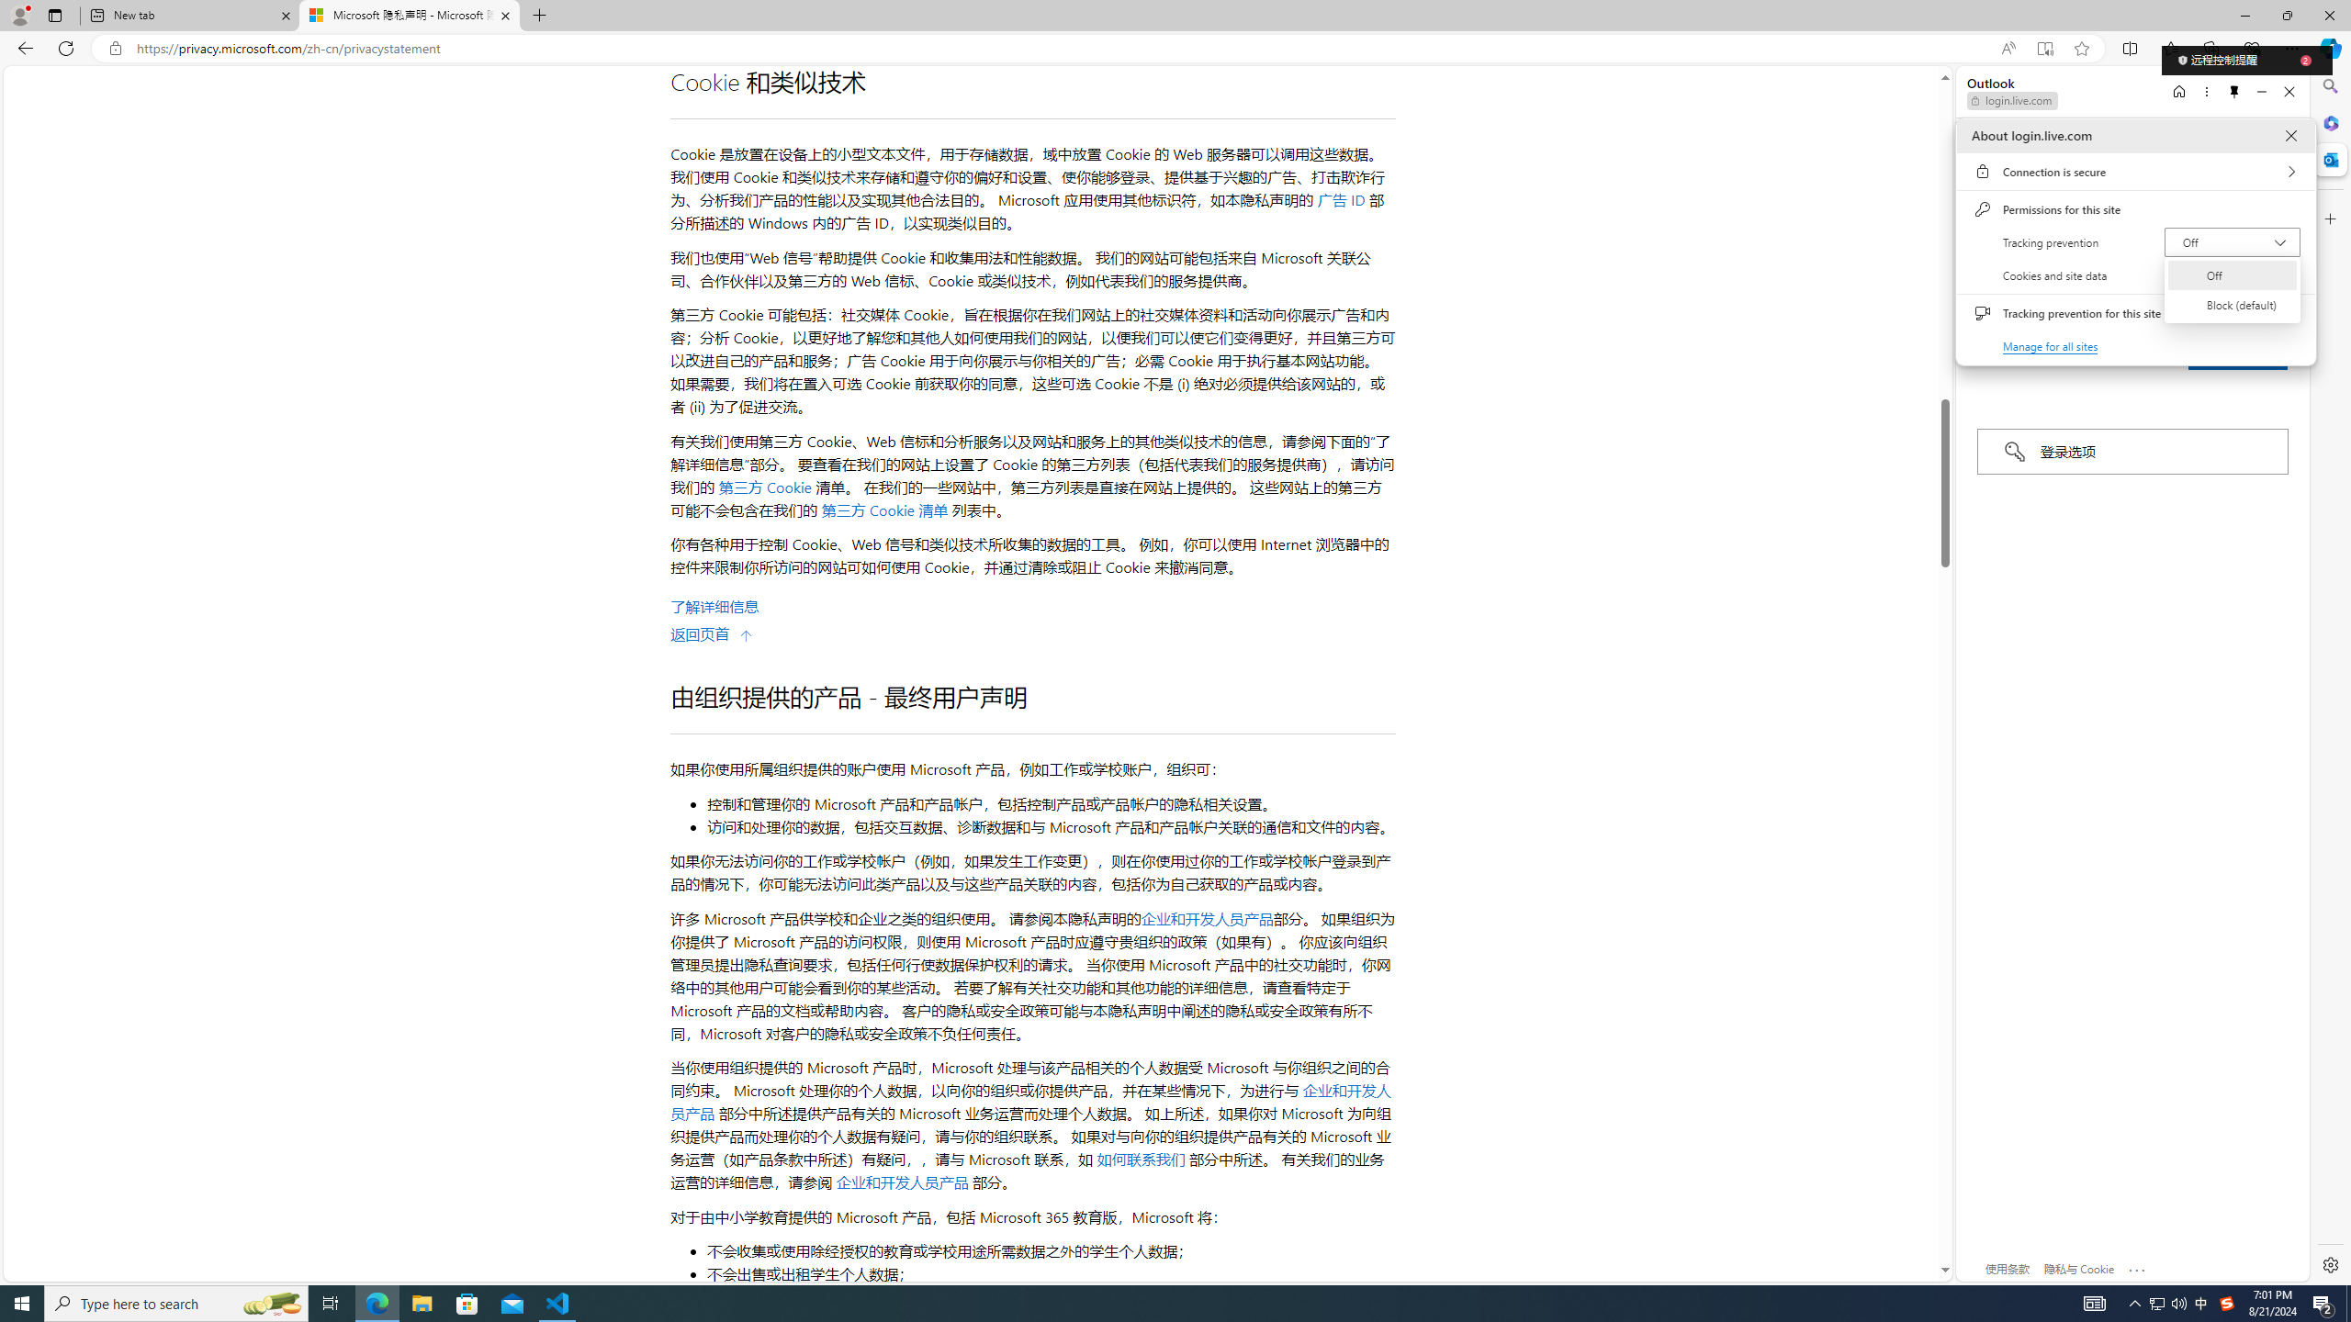 This screenshot has height=1322, width=2351. What do you see at coordinates (2156, 1304) in the screenshot?
I see `Start` at bounding box center [2156, 1304].